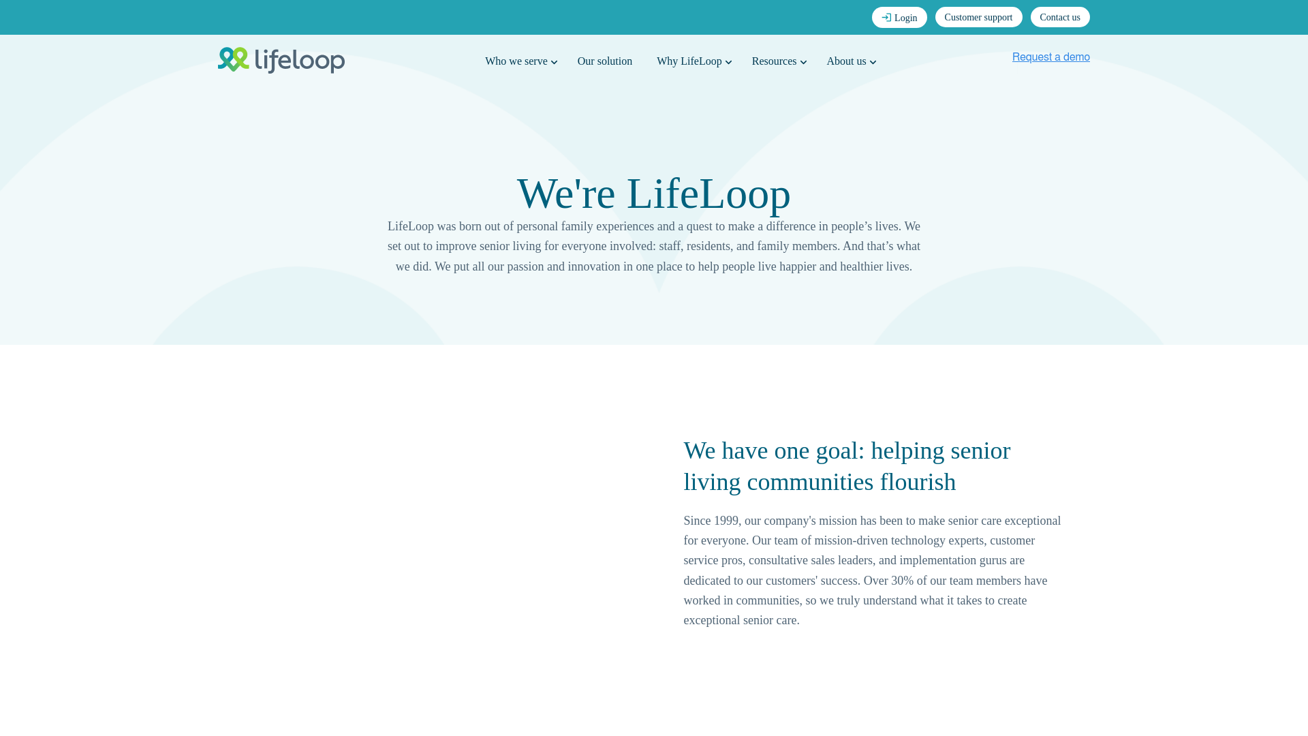 This screenshot has width=1308, height=736. I want to click on Login, so click(899, 17).